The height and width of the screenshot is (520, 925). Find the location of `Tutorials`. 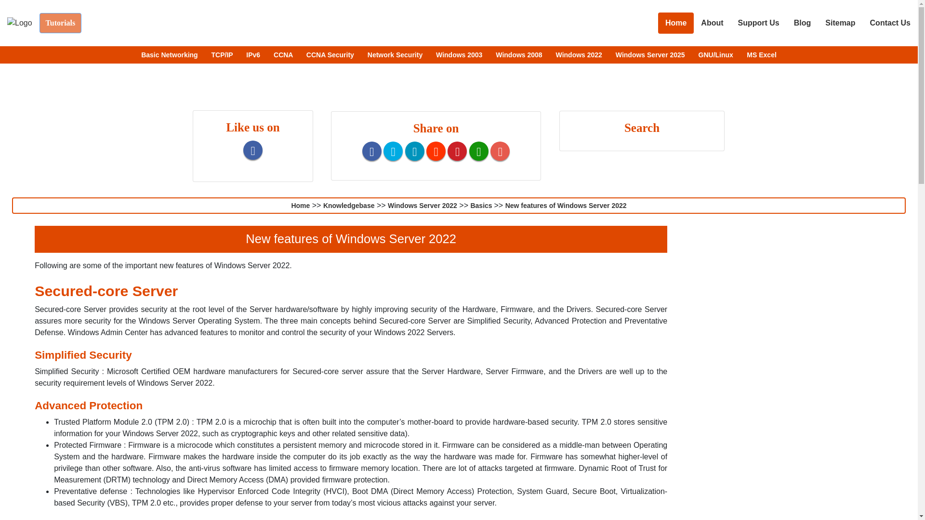

Tutorials is located at coordinates (61, 22).